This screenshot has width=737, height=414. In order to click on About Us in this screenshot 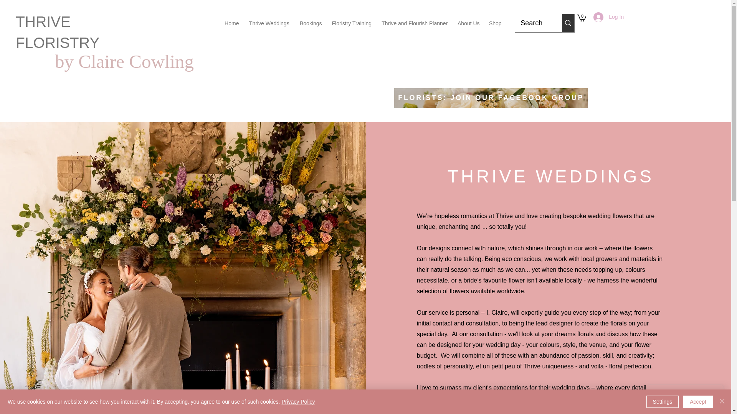, I will do `click(468, 23)`.